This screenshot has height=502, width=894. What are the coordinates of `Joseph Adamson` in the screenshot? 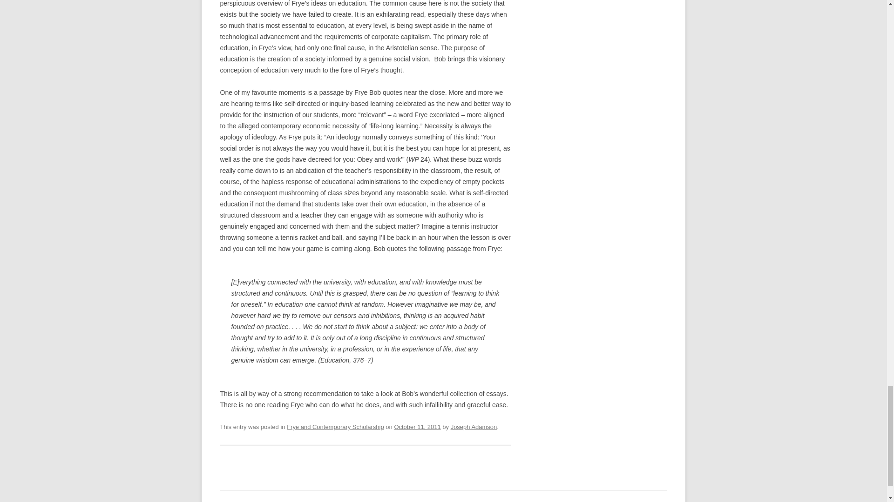 It's located at (474, 427).